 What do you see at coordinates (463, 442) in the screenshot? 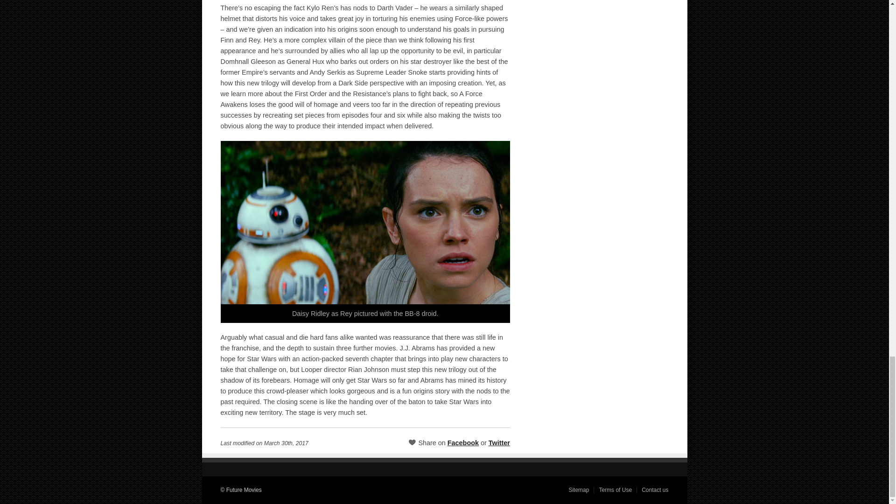
I see `Facebook` at bounding box center [463, 442].